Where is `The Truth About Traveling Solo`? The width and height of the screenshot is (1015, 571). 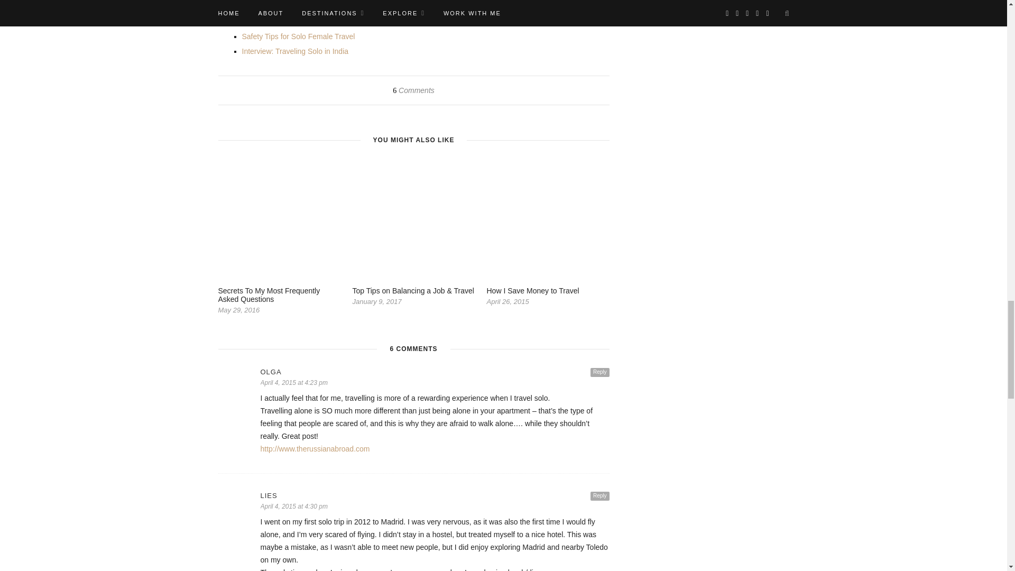 The Truth About Traveling Solo is located at coordinates (293, 6).